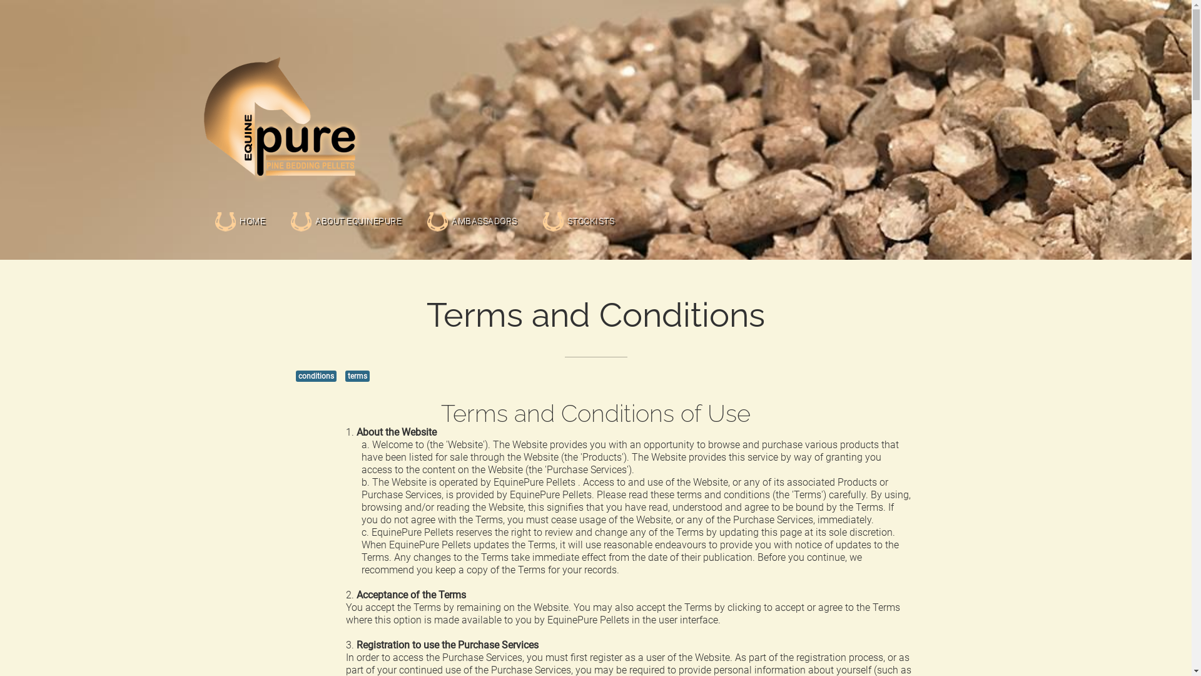  I want to click on HOME, so click(240, 207).